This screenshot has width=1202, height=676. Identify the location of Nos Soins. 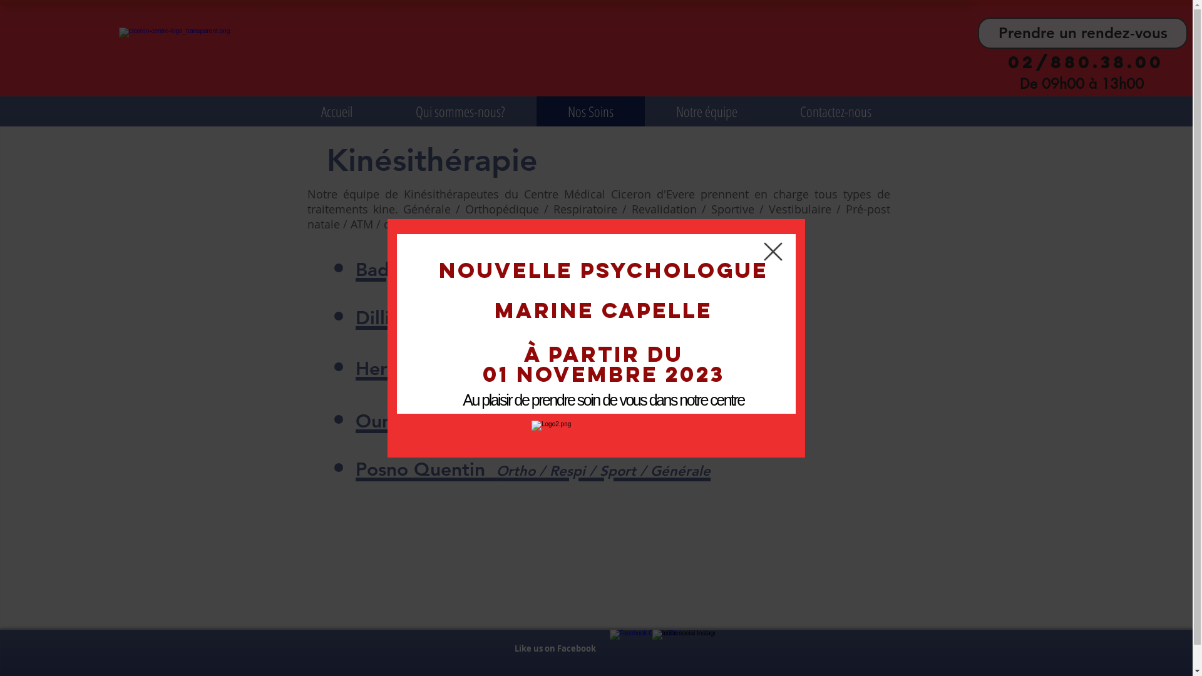
(590, 111).